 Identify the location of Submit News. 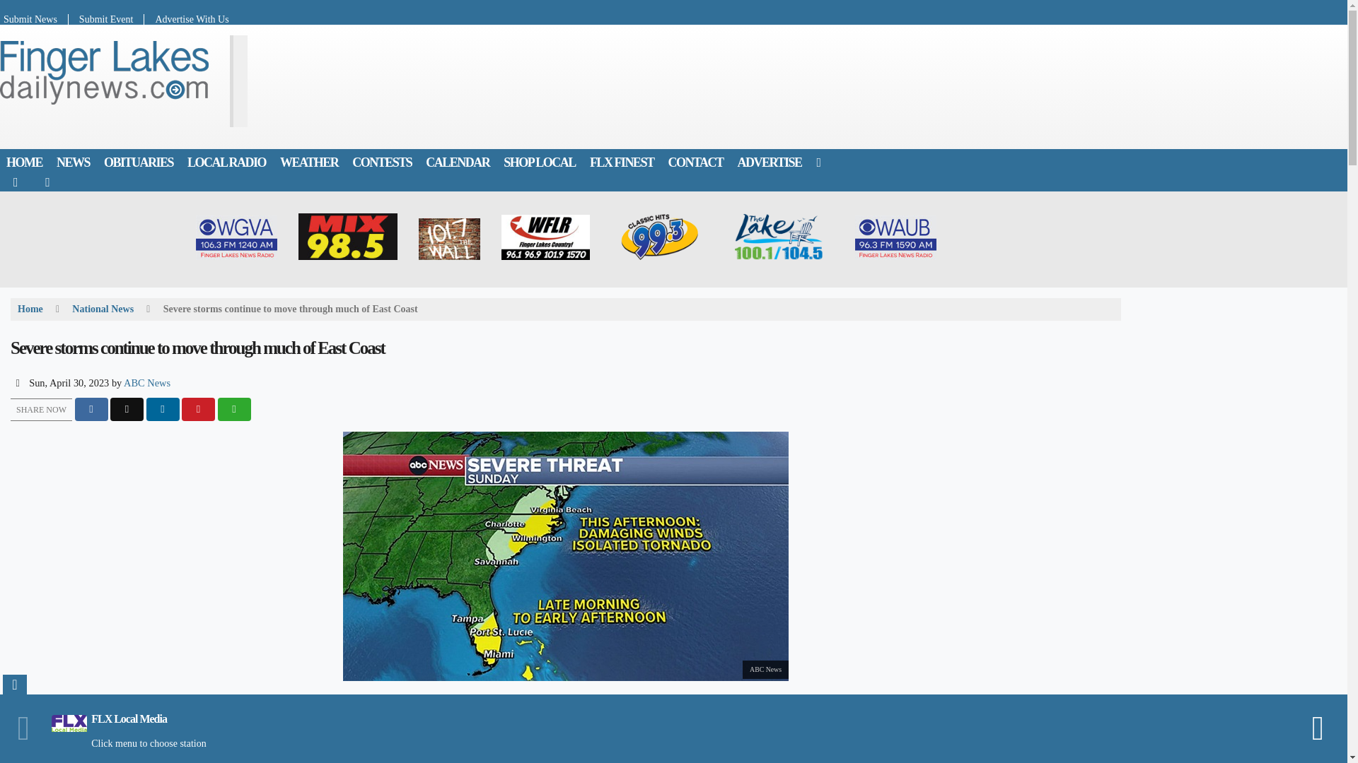
(34, 19).